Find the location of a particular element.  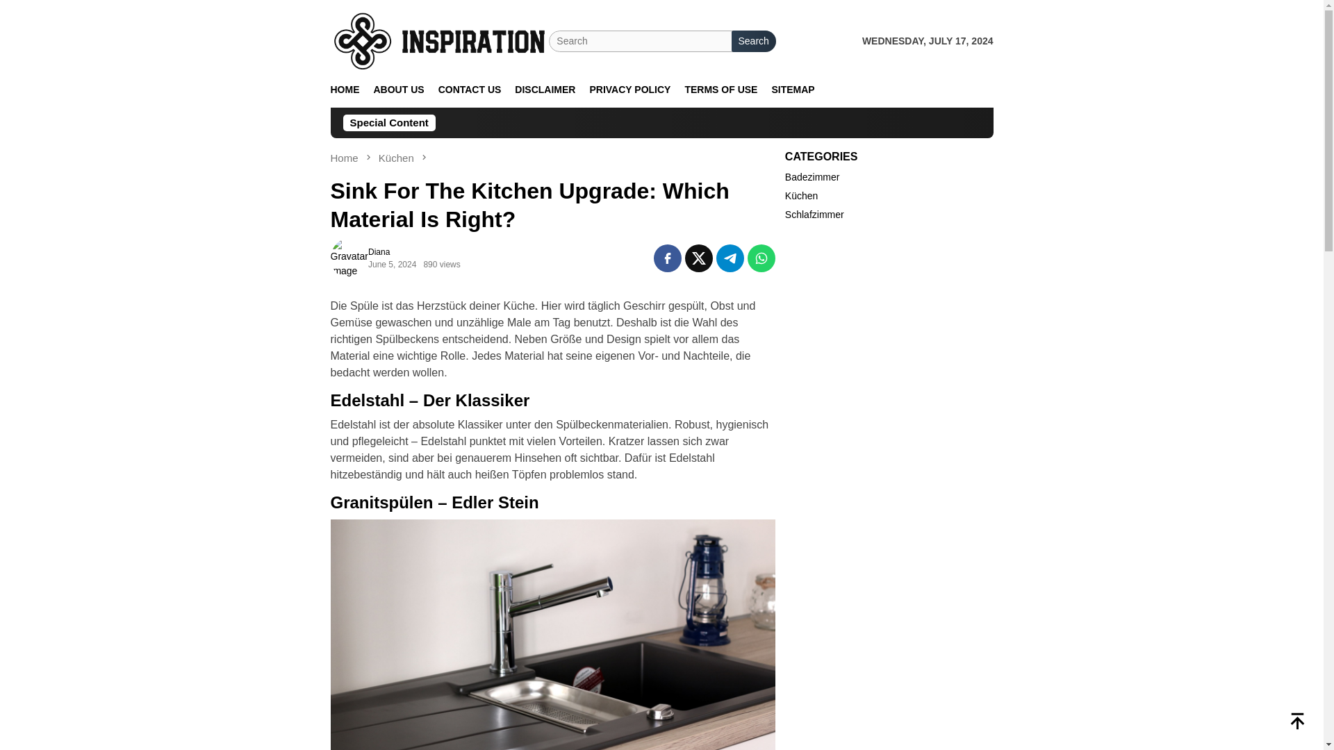

ABOUT US is located at coordinates (399, 90).